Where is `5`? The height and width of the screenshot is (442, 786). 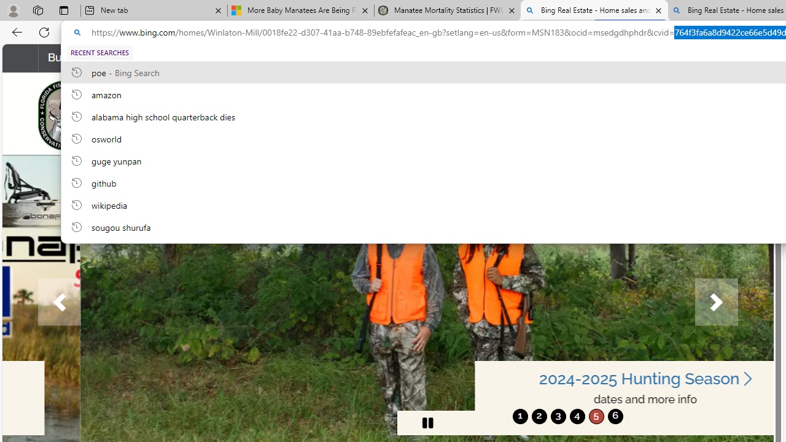 5 is located at coordinates (596, 416).